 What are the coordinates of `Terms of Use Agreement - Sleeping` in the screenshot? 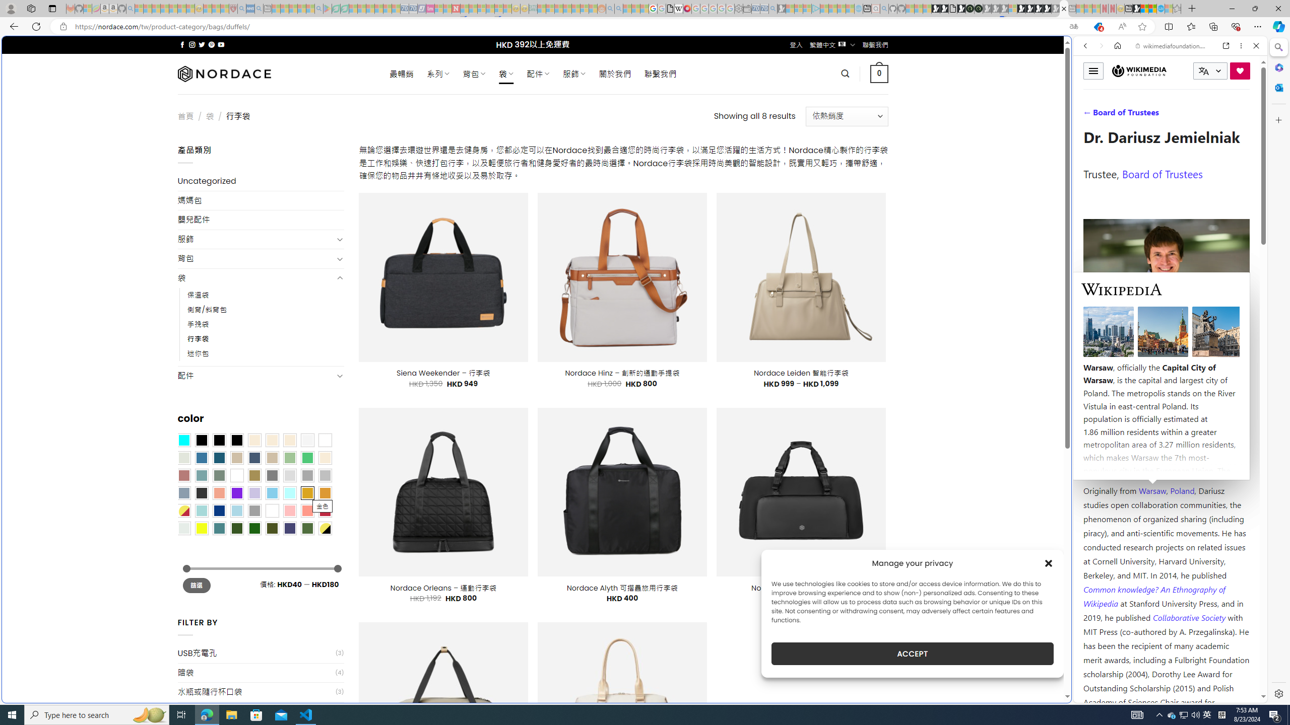 It's located at (336, 9).